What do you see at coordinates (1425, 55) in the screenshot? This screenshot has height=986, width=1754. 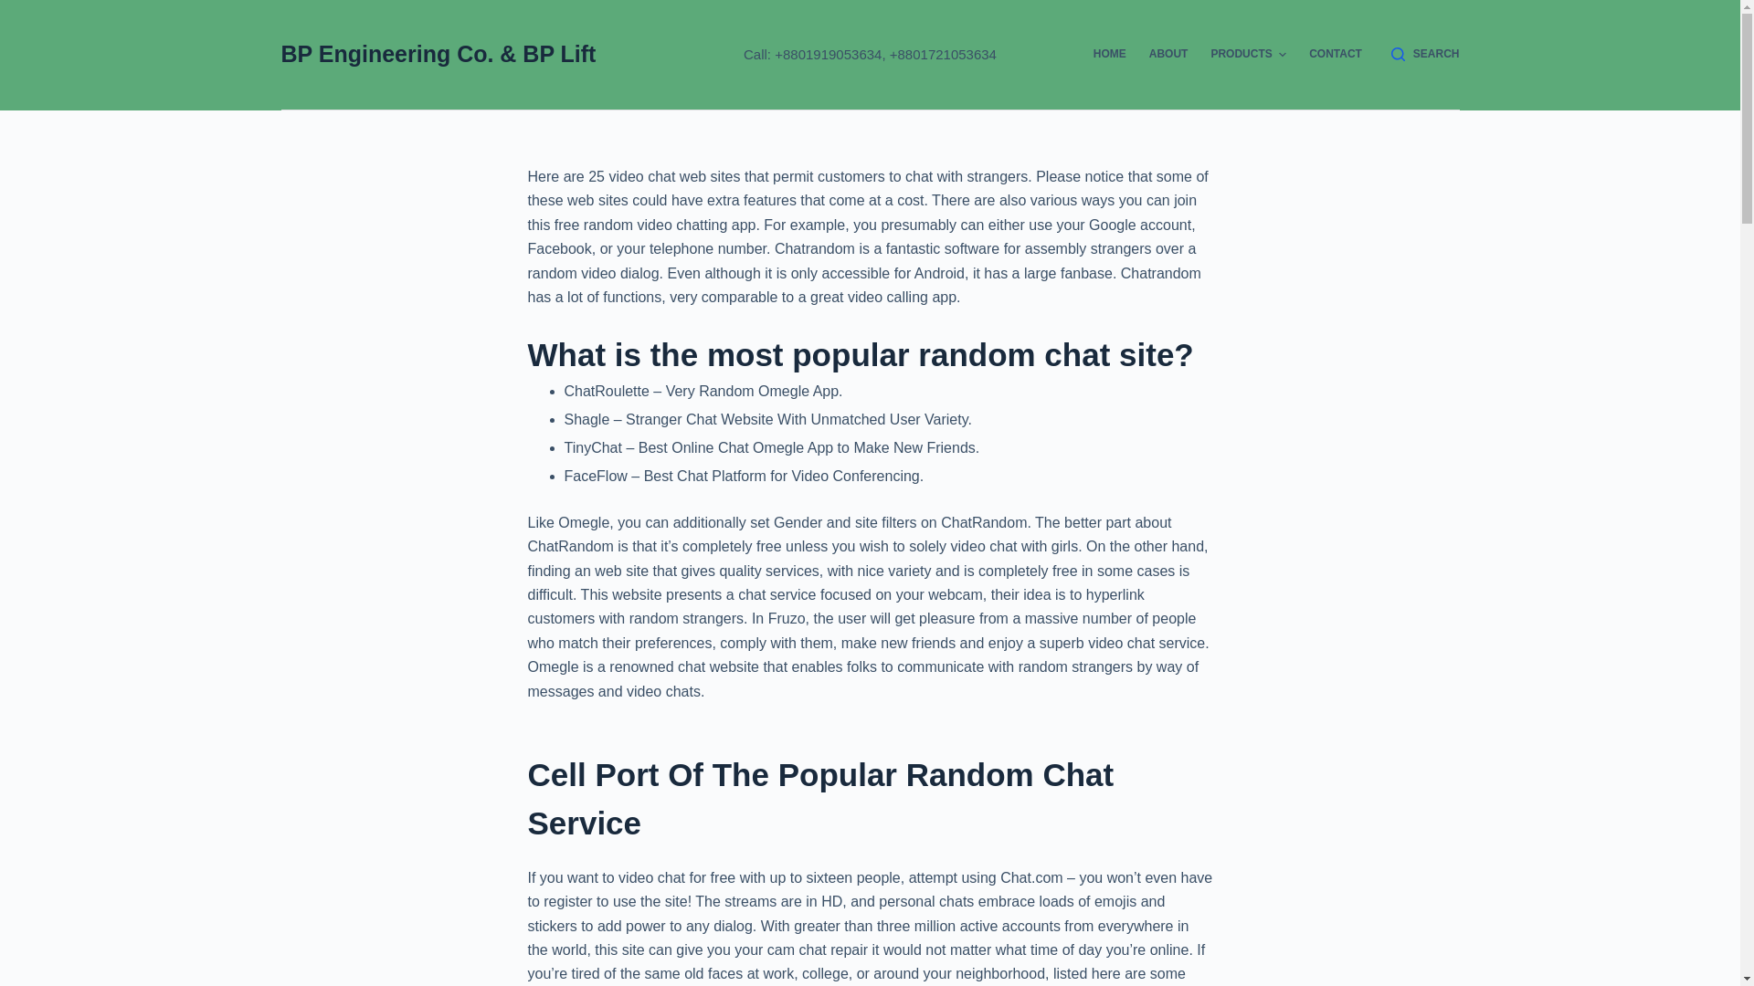 I see `SEARCH` at bounding box center [1425, 55].